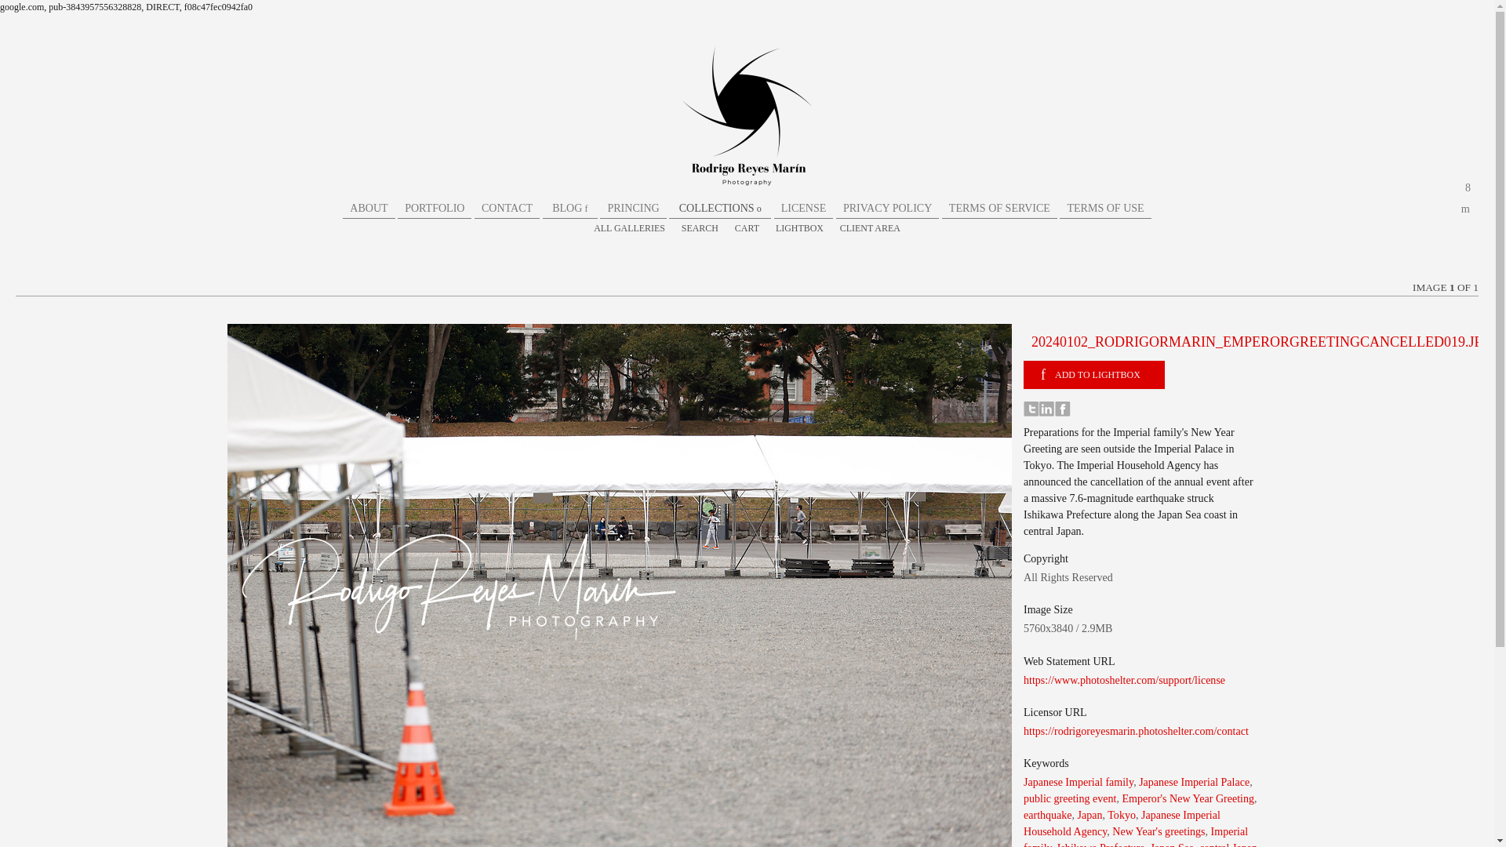 Image resolution: width=1506 pixels, height=847 pixels. Describe the element at coordinates (629, 228) in the screenshot. I see `ALL GALLERIES` at that location.